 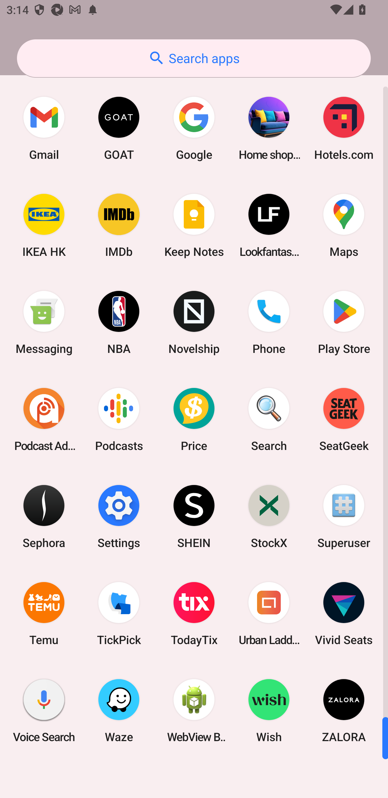 What do you see at coordinates (344, 516) in the screenshot?
I see `Superuser` at bounding box center [344, 516].